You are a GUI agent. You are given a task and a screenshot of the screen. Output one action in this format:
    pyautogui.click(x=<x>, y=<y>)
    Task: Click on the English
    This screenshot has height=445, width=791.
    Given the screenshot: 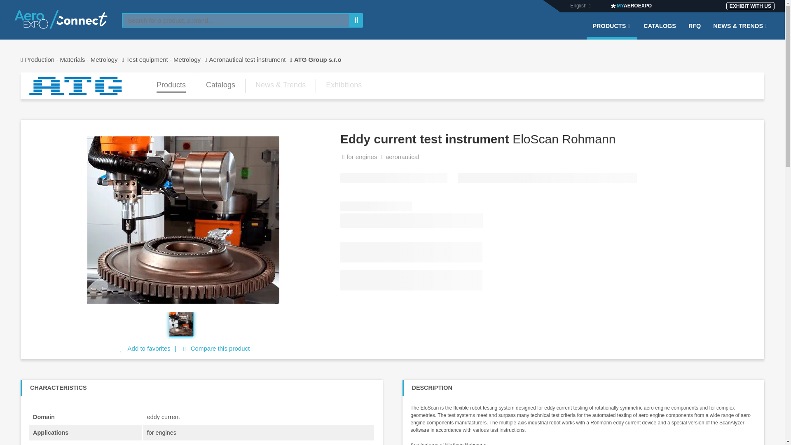 What is the action you would take?
    pyautogui.click(x=578, y=5)
    